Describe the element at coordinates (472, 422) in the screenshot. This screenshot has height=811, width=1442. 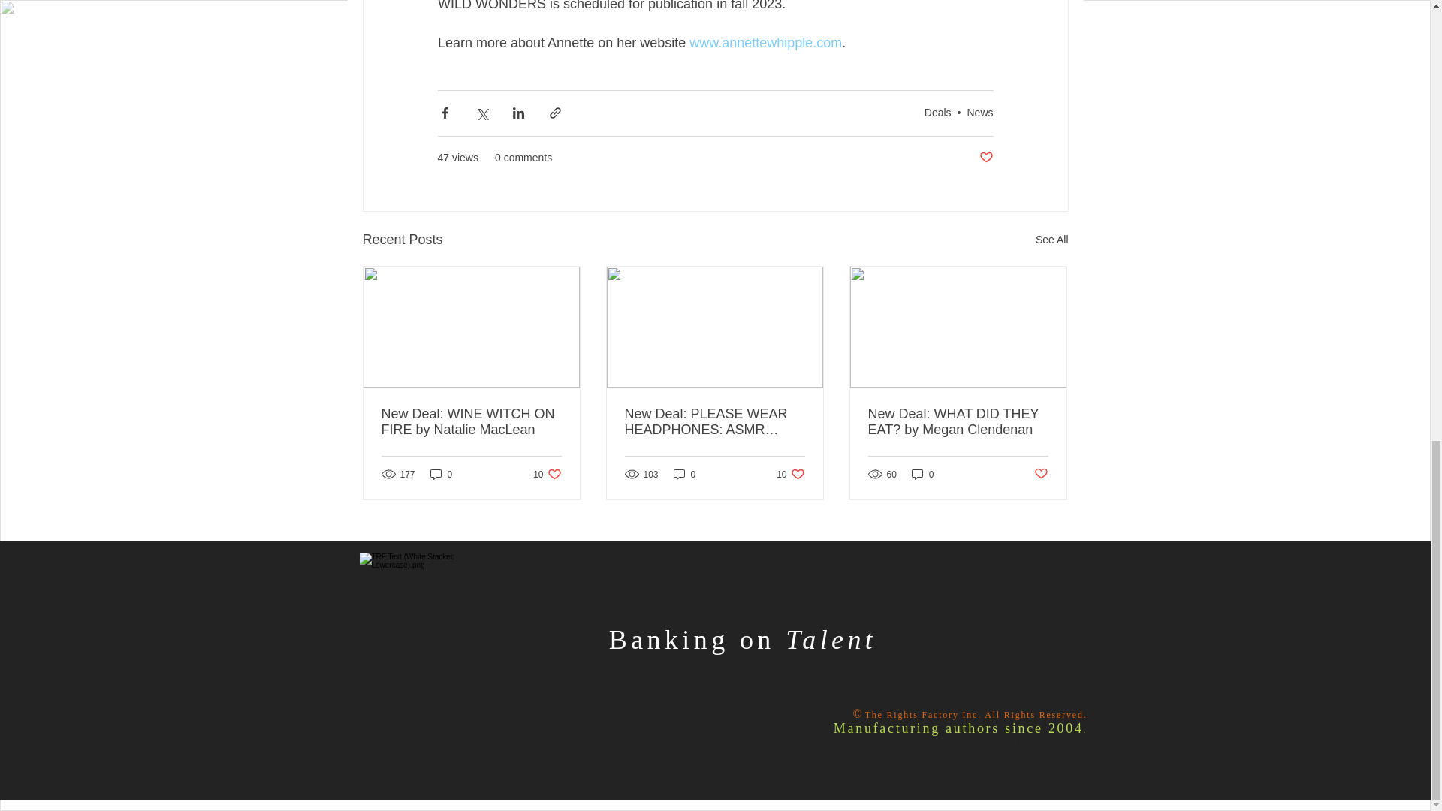
I see `New Deal: WHAT DID THEY EAT? by Megan Clendenan` at that location.